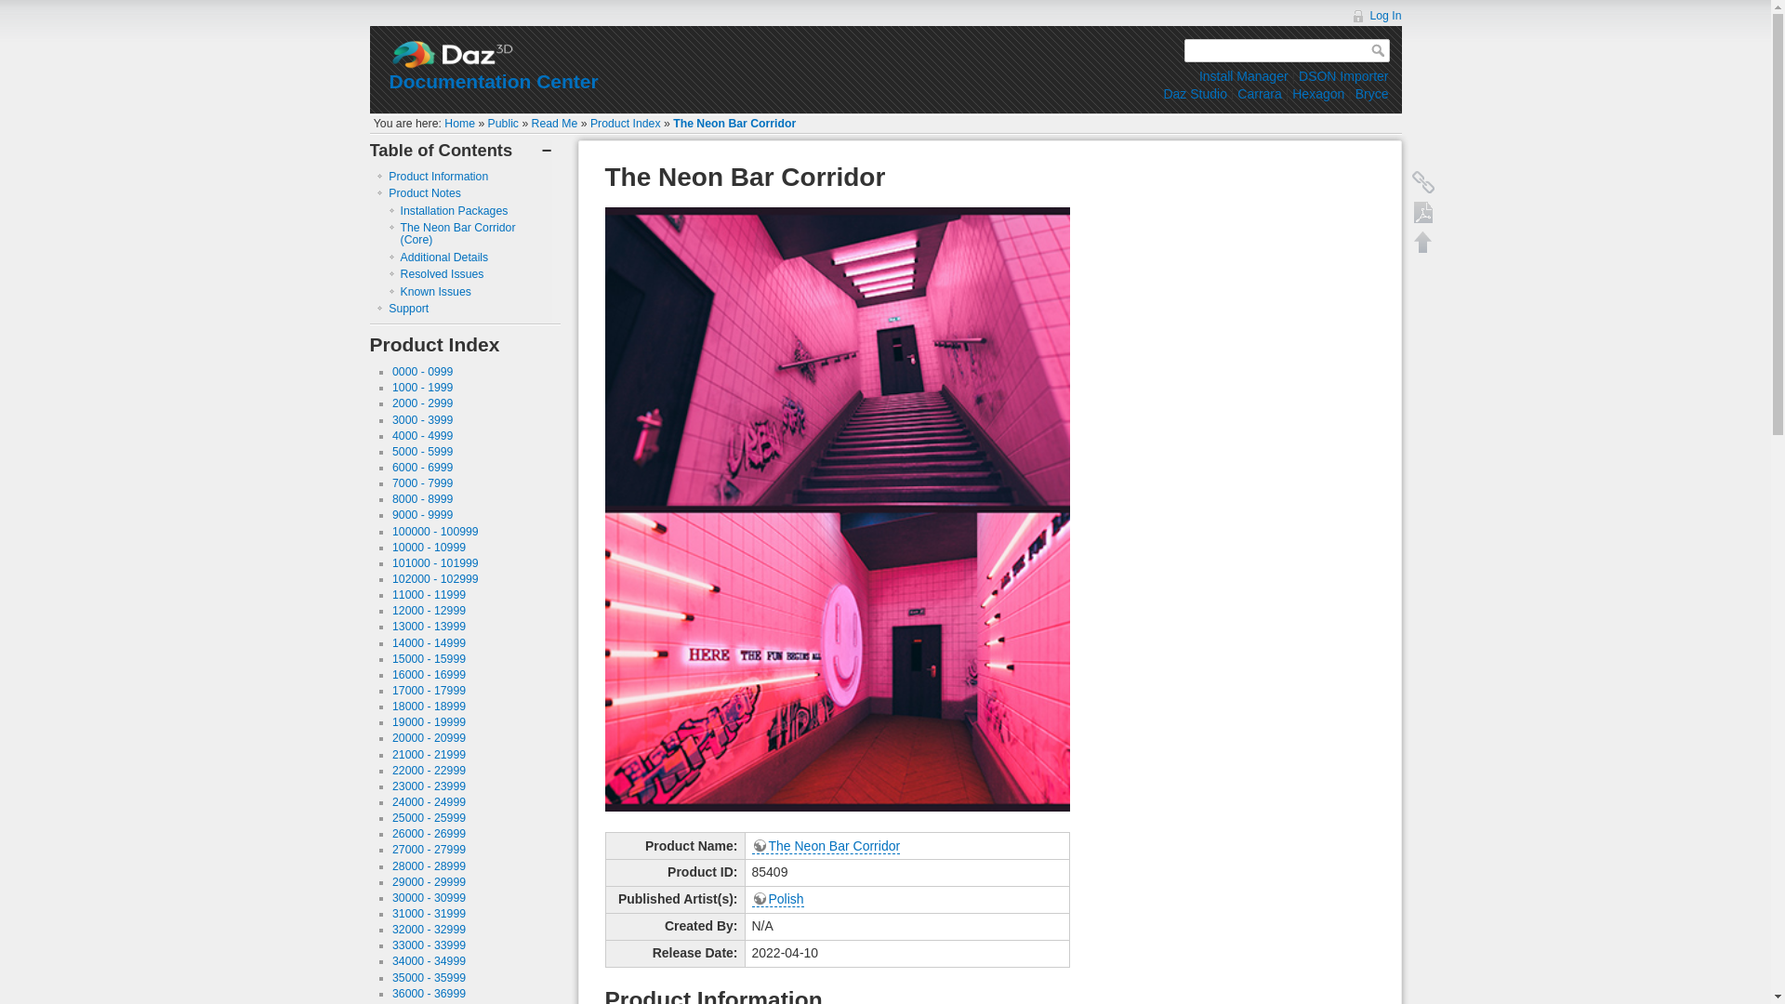 The image size is (1785, 1004). Describe the element at coordinates (1318, 93) in the screenshot. I see `public:software:hexagon:start` at that location.